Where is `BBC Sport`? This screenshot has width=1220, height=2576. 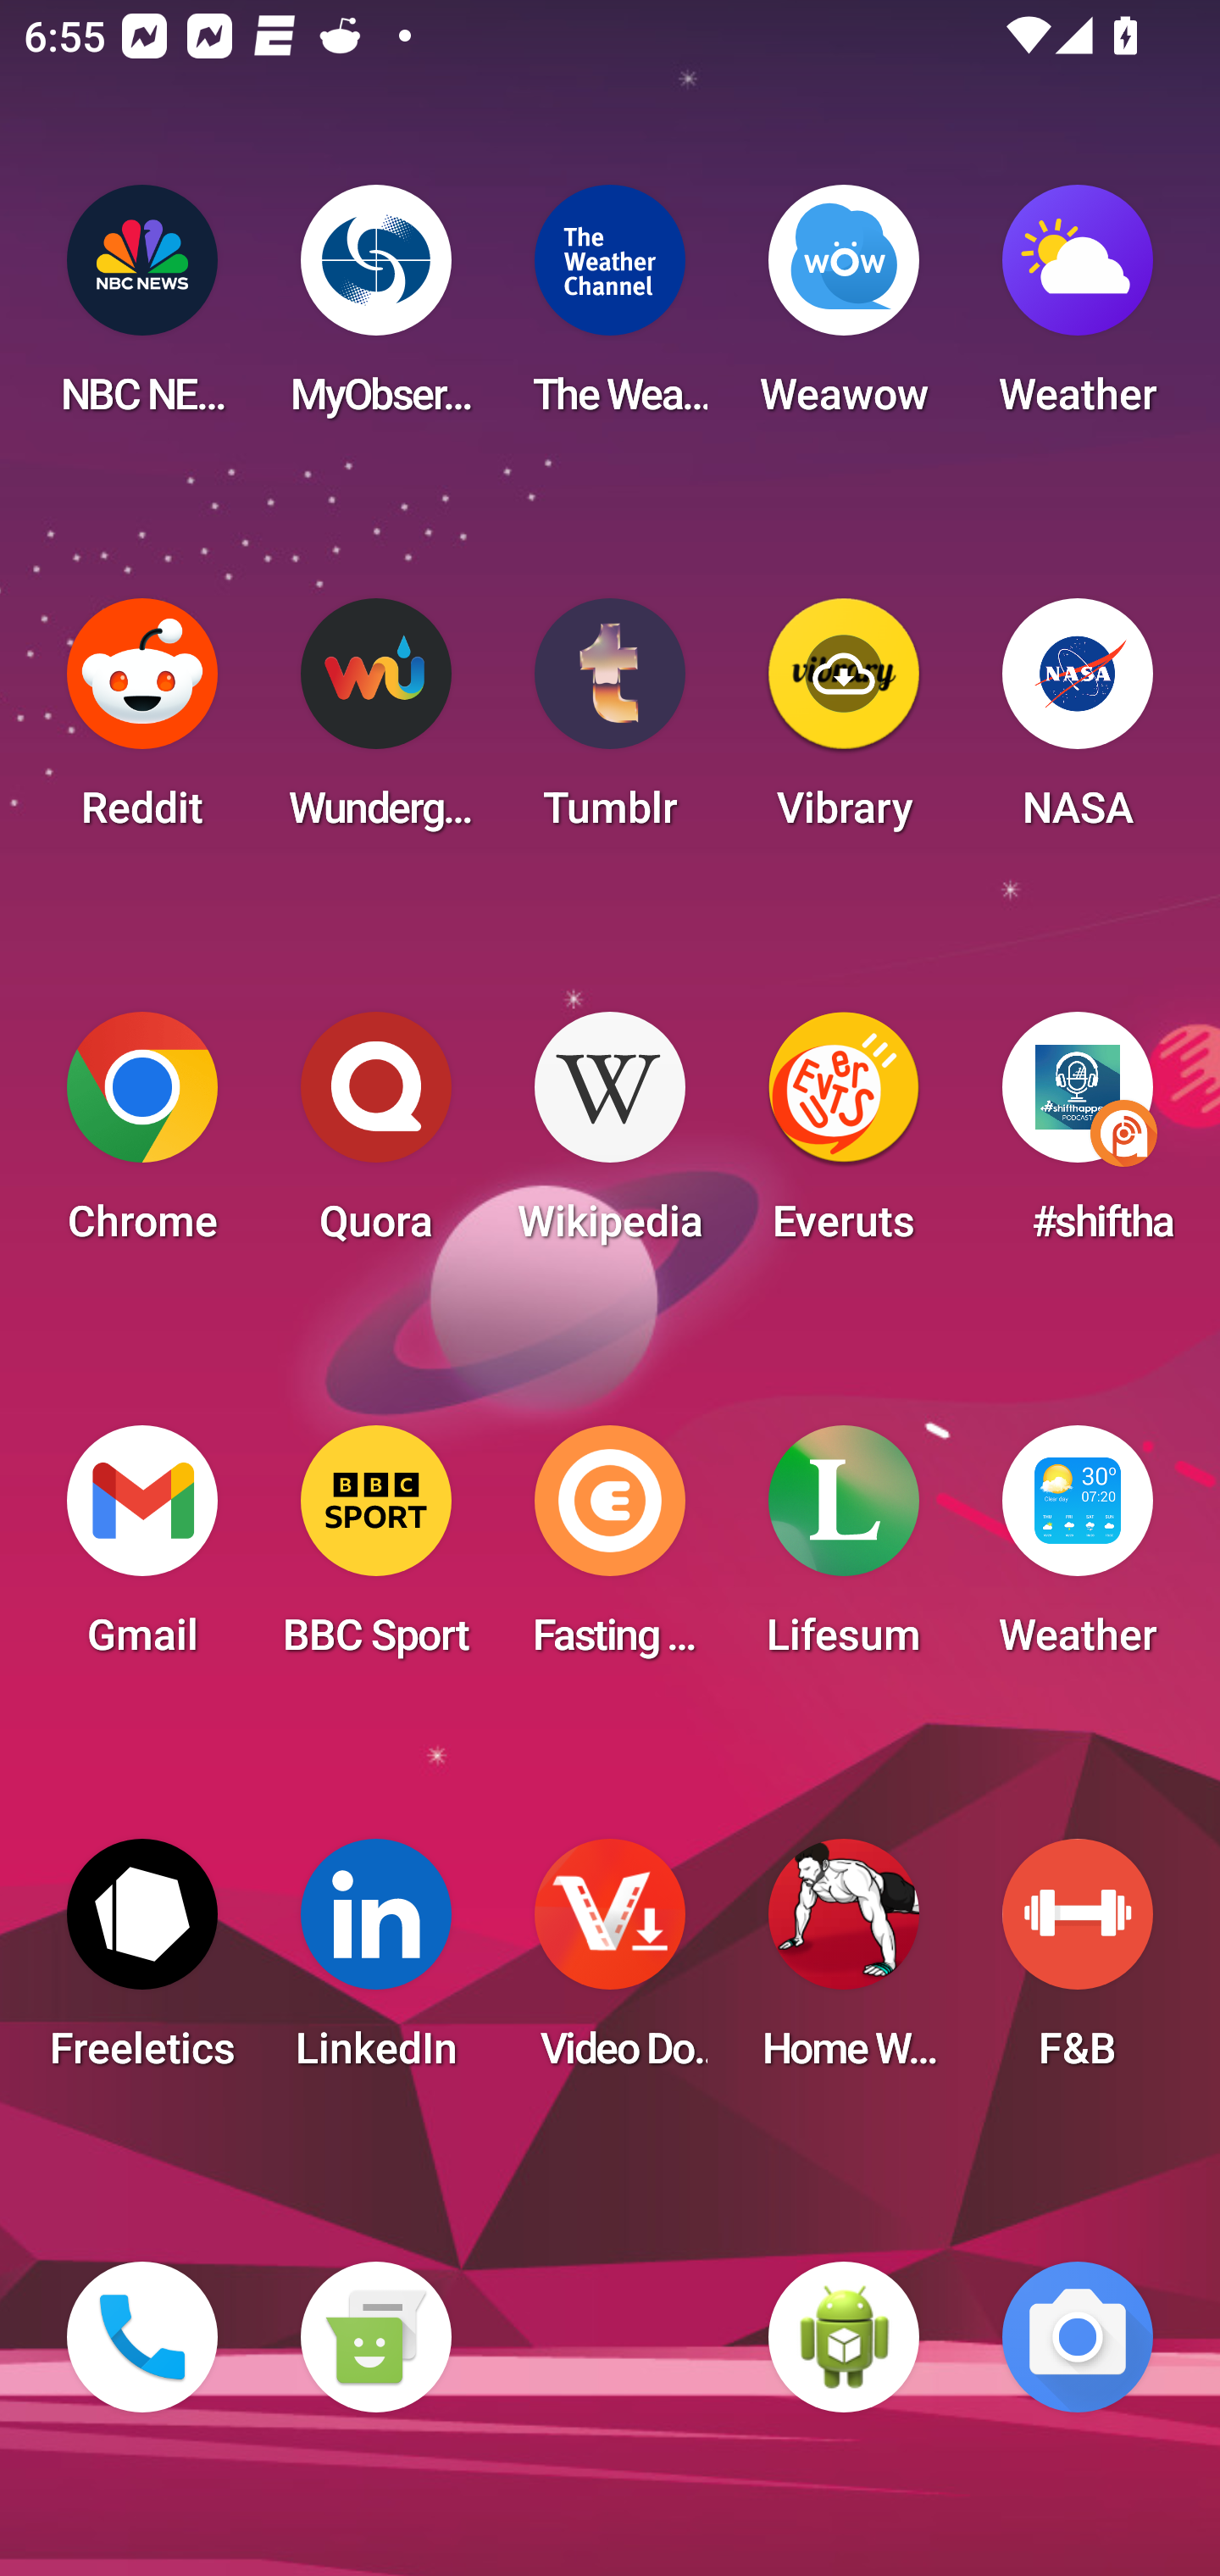 BBC Sport is located at coordinates (375, 1551).